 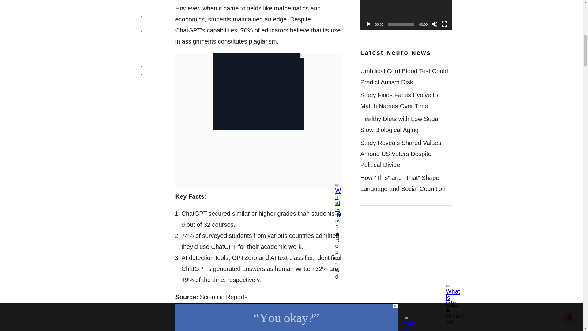 I want to click on Fullscreen, so click(x=444, y=24).